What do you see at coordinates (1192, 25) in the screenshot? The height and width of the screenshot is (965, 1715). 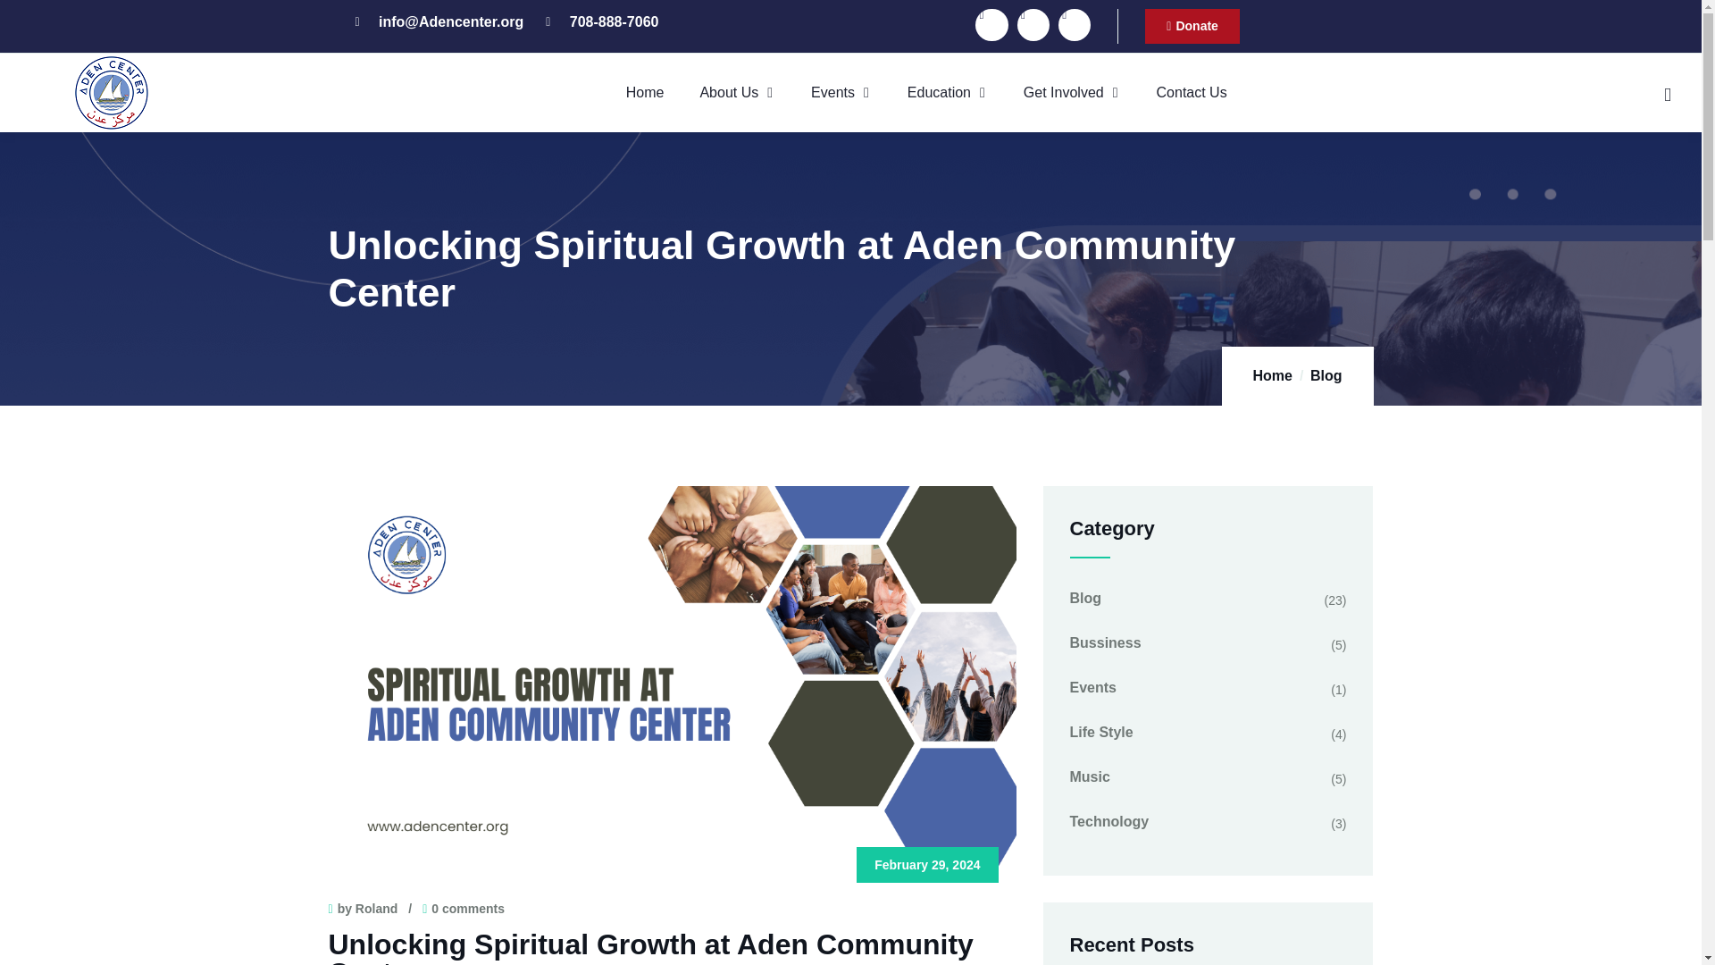 I see `Donate` at bounding box center [1192, 25].